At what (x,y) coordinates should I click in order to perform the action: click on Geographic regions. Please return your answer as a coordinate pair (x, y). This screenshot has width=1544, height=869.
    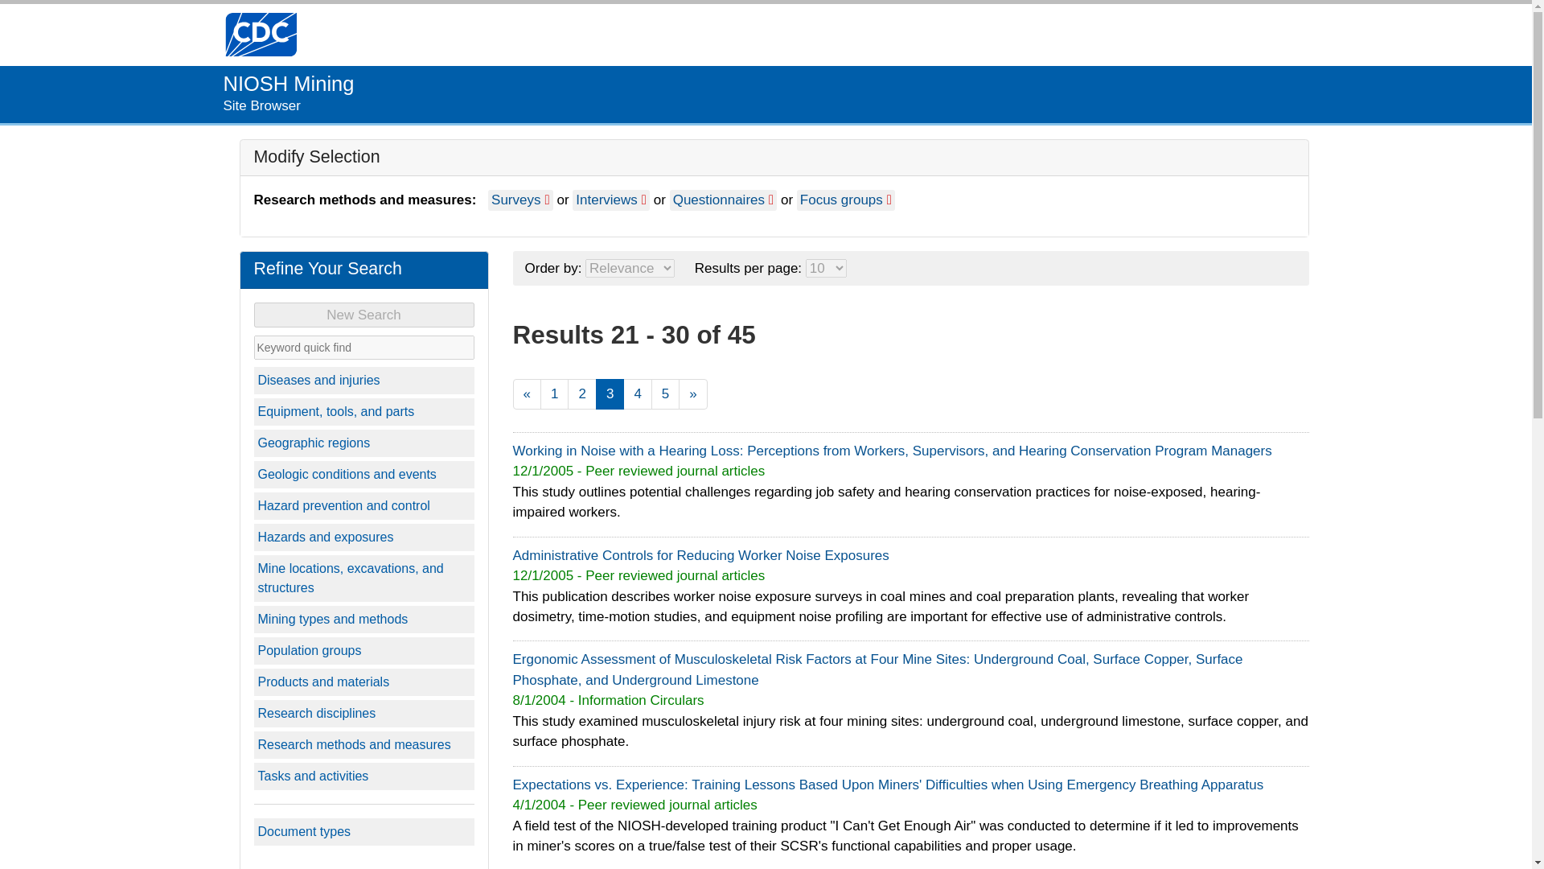
    Looking at the image, I should click on (363, 443).